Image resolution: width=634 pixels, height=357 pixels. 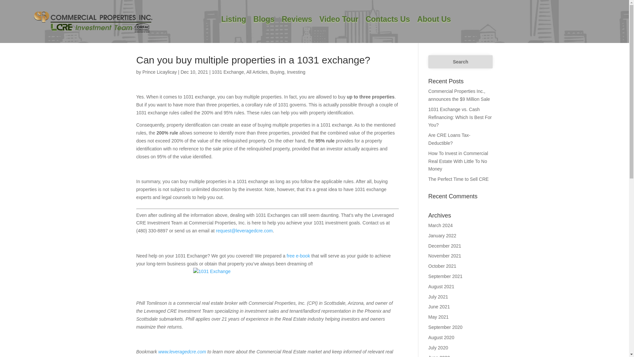 I want to click on About Us, so click(x=434, y=20).